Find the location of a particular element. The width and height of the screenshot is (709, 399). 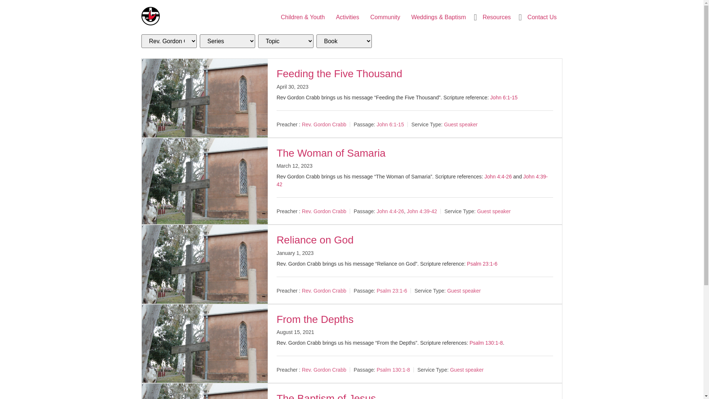

John 4:39-42 is located at coordinates (422, 211).